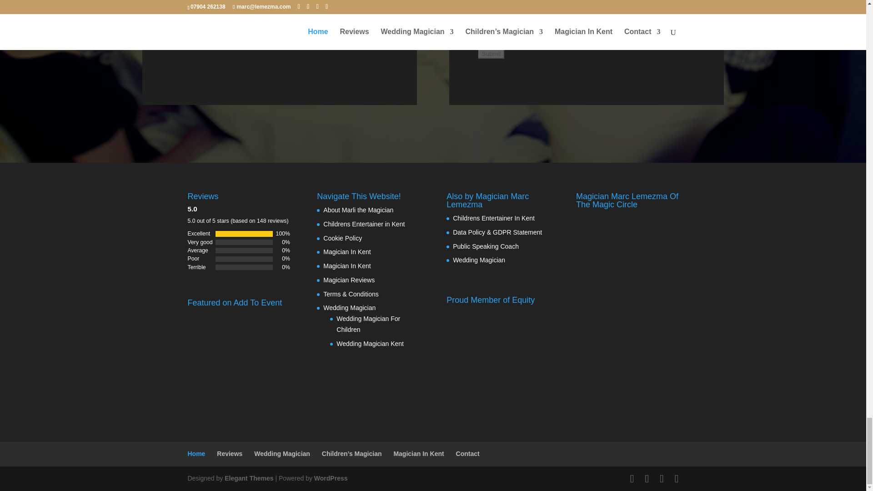 The image size is (873, 491). What do you see at coordinates (479, 260) in the screenshot?
I see `Wedding Magician ` at bounding box center [479, 260].